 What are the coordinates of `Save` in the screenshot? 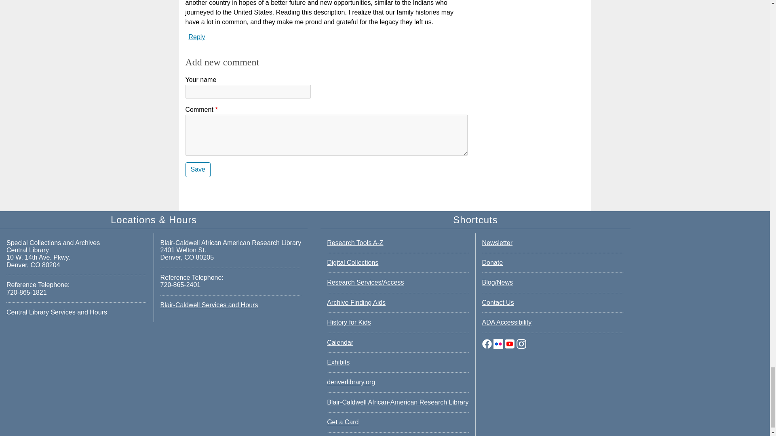 It's located at (198, 170).